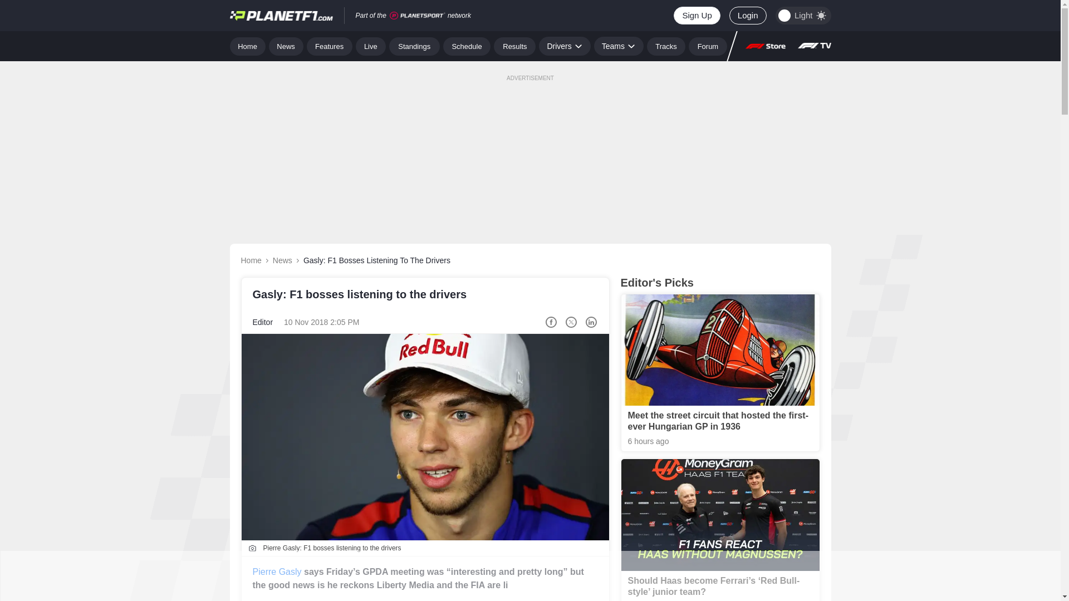 The width and height of the screenshot is (1069, 601). I want to click on 3rd party ad content, so click(529, 576).